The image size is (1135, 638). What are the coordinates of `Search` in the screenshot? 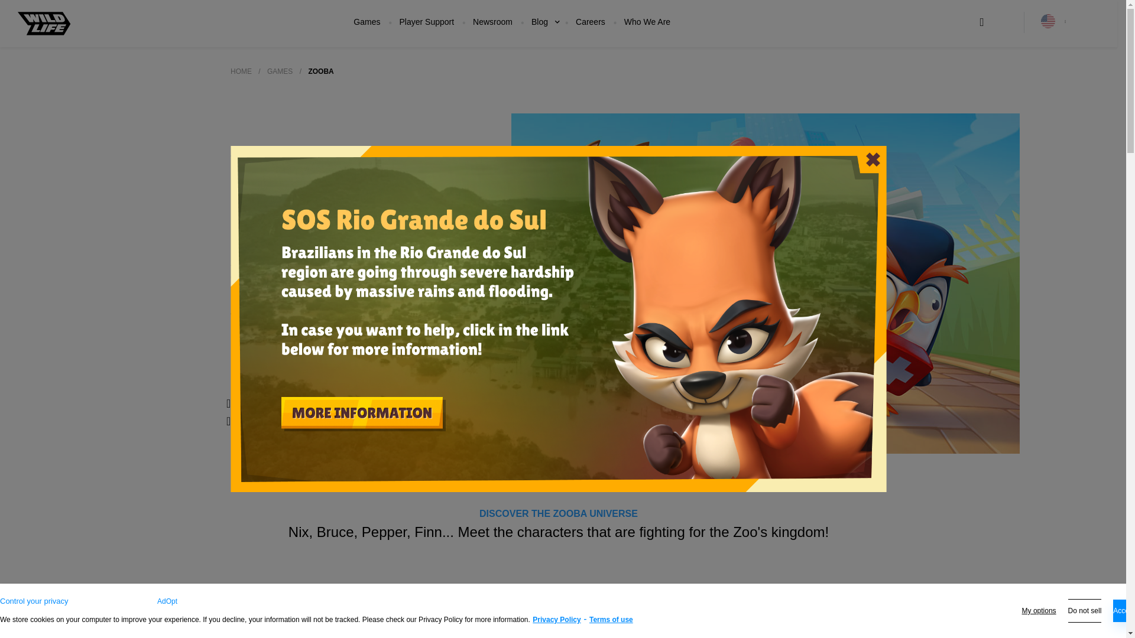 It's located at (981, 22).